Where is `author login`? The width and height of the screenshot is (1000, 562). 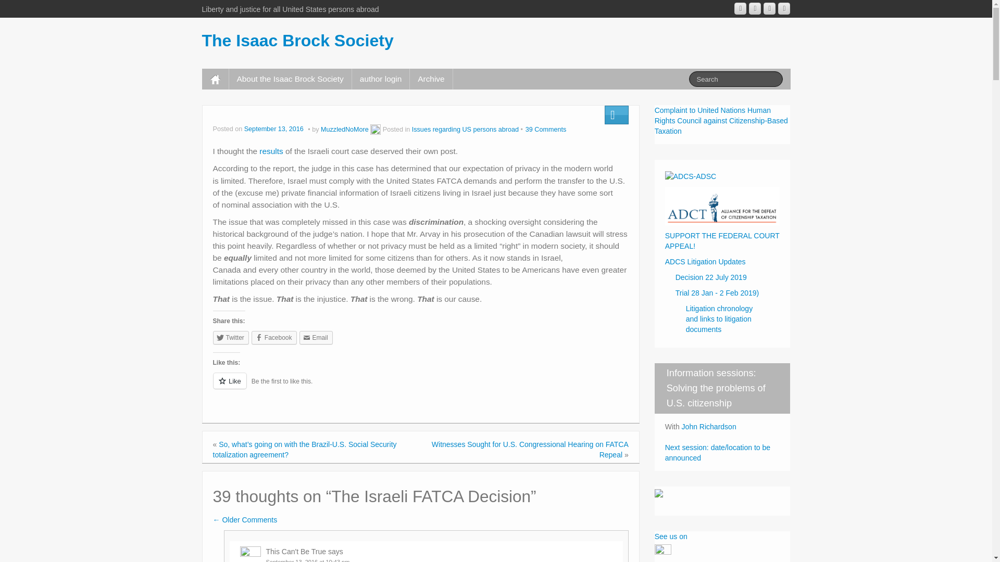
author login is located at coordinates (380, 79).